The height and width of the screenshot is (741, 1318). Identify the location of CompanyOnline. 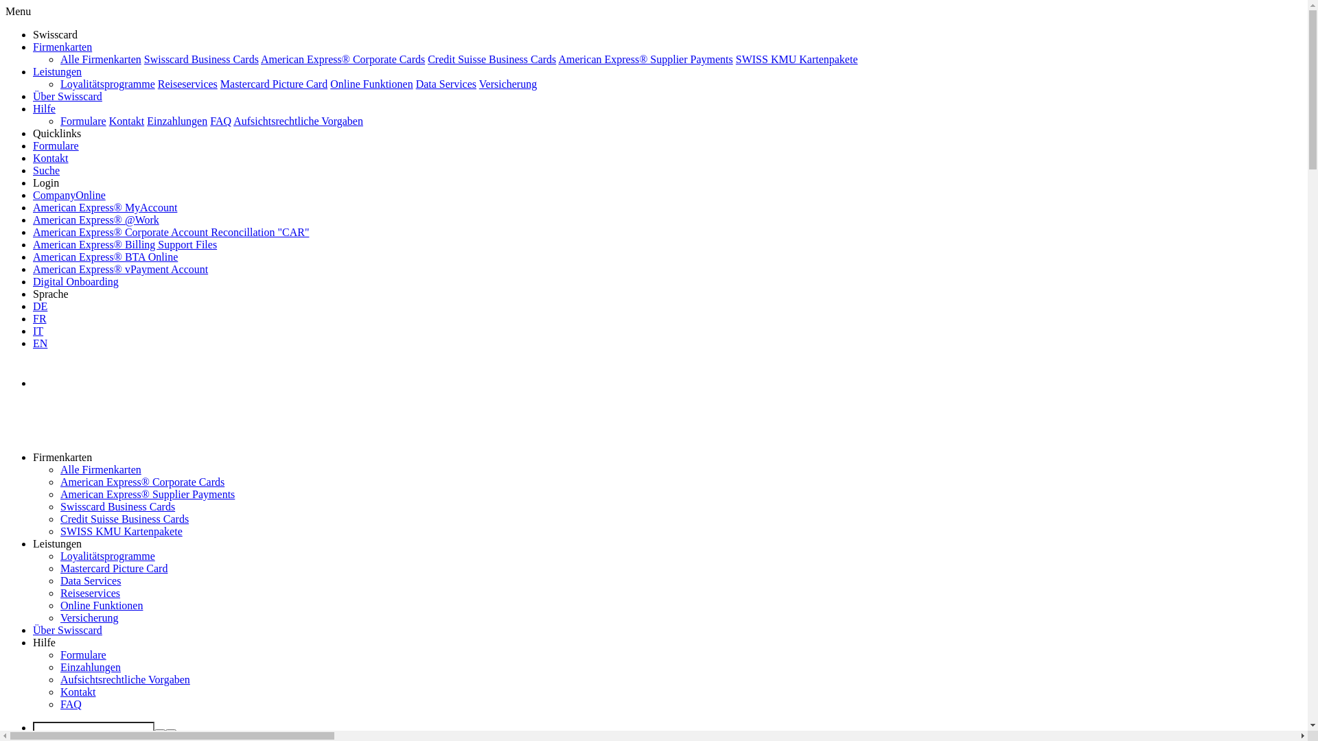
(69, 195).